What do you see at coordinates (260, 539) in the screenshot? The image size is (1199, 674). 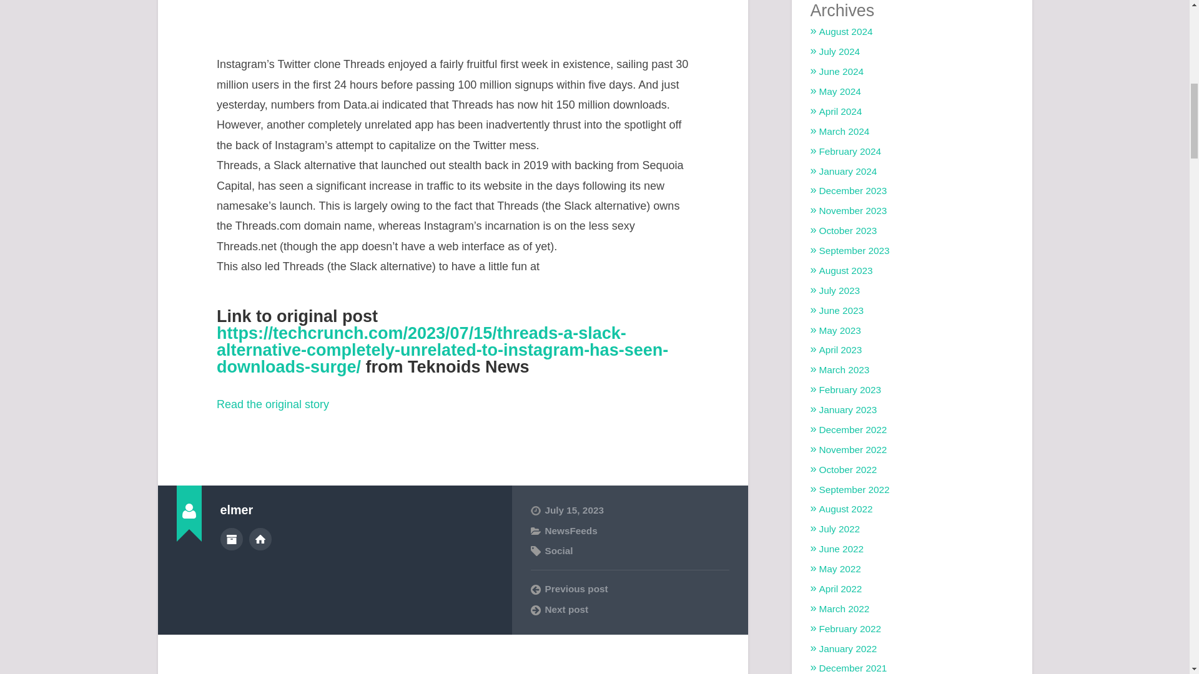 I see `Author website` at bounding box center [260, 539].